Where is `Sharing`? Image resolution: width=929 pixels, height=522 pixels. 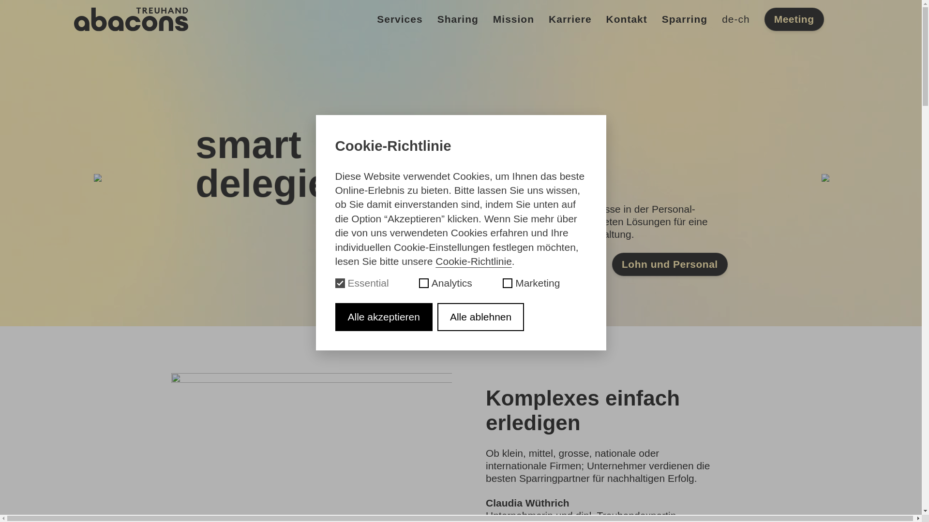 Sharing is located at coordinates (458, 19).